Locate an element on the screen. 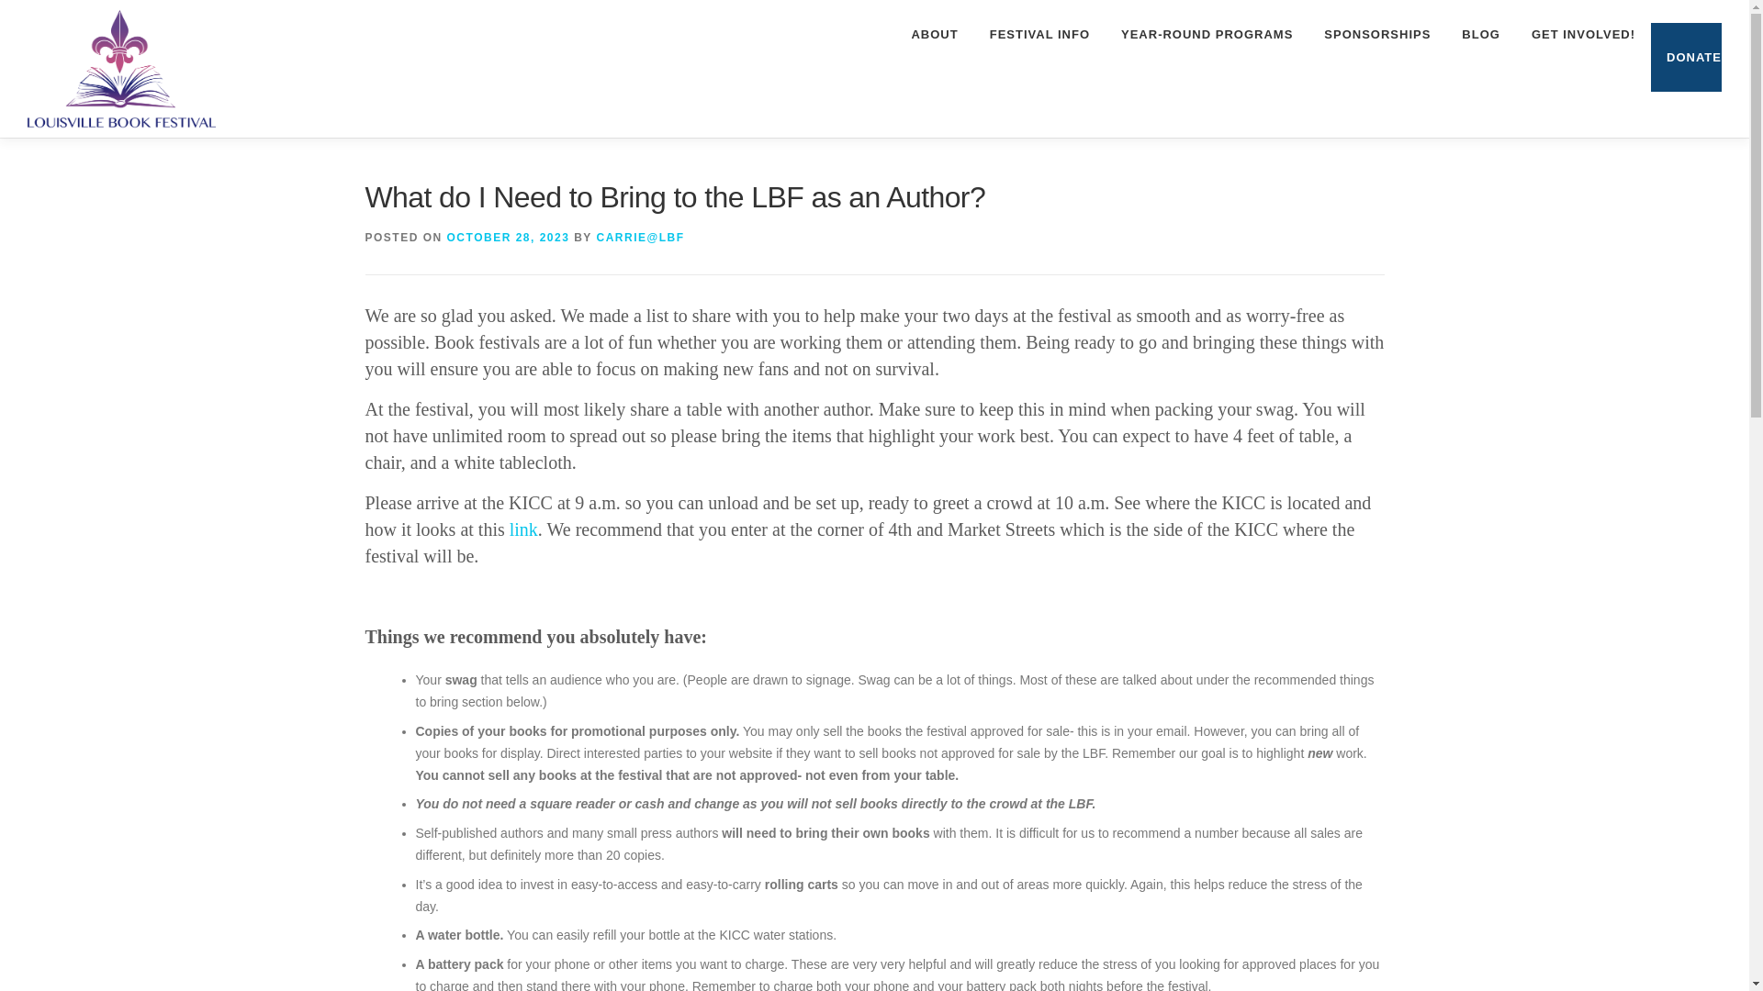  OCTOBER 28, 2023 is located at coordinates (509, 237).